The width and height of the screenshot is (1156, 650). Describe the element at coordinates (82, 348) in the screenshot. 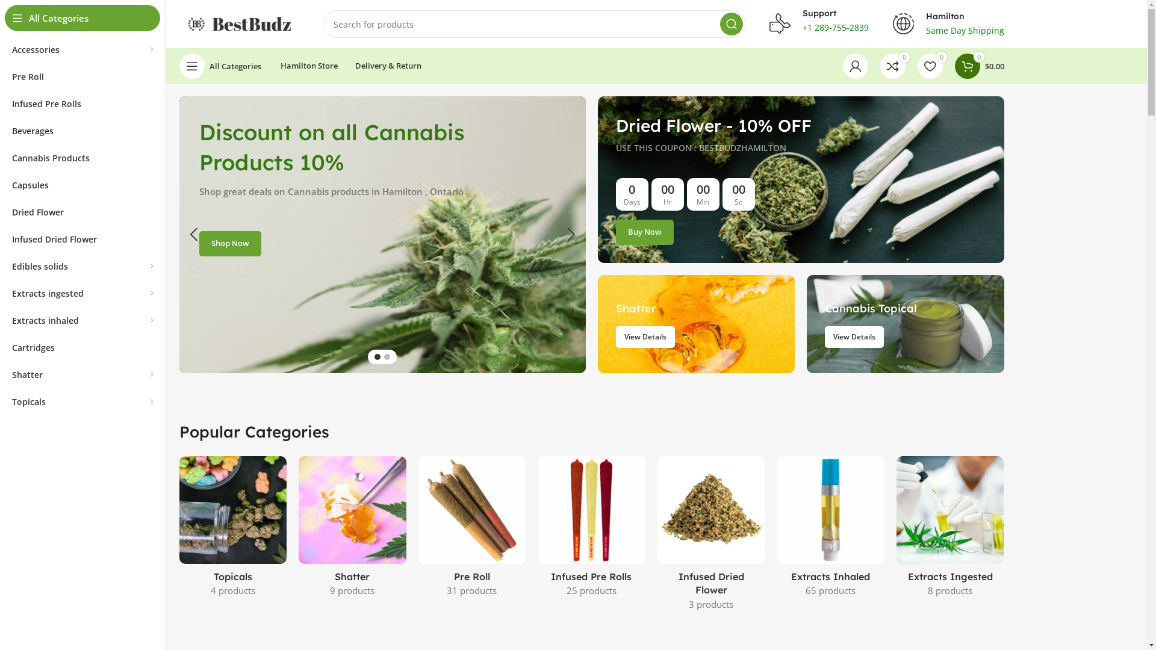

I see `Cartridges` at that location.